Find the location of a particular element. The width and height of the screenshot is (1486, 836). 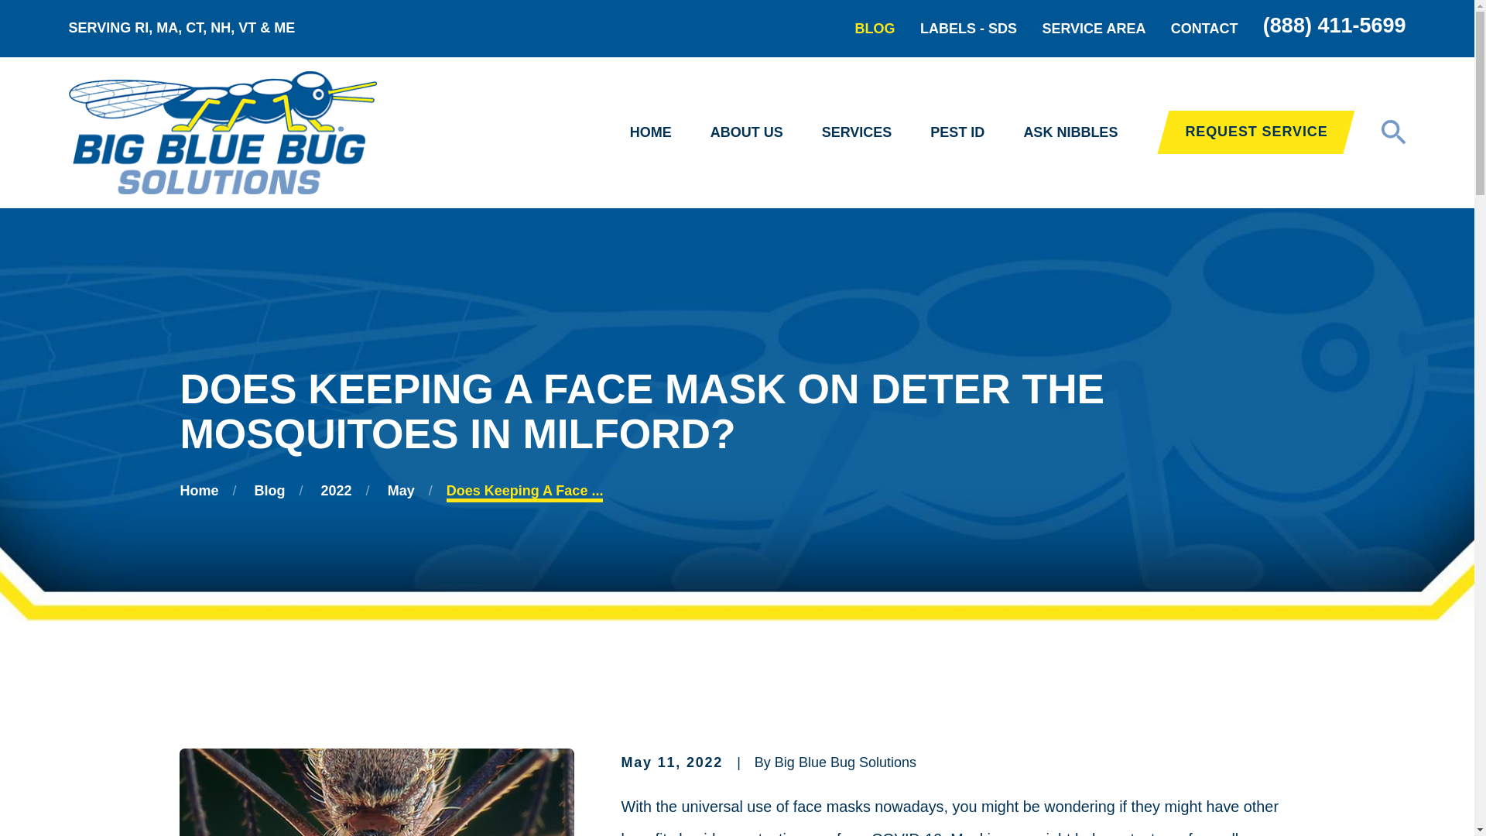

PEST ID is located at coordinates (957, 132).